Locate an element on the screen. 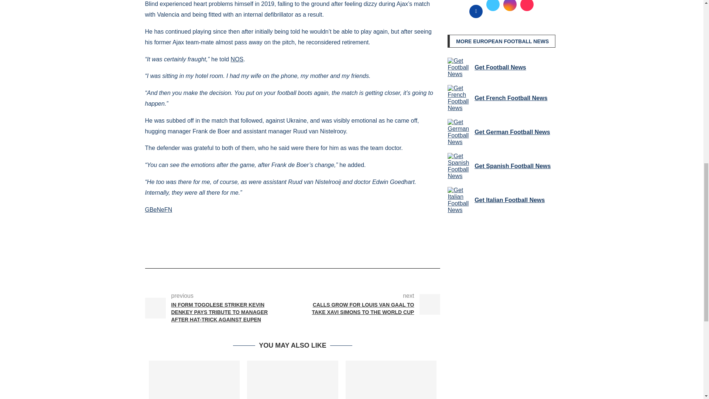 This screenshot has width=709, height=399. Get Football News is located at coordinates (459, 67).